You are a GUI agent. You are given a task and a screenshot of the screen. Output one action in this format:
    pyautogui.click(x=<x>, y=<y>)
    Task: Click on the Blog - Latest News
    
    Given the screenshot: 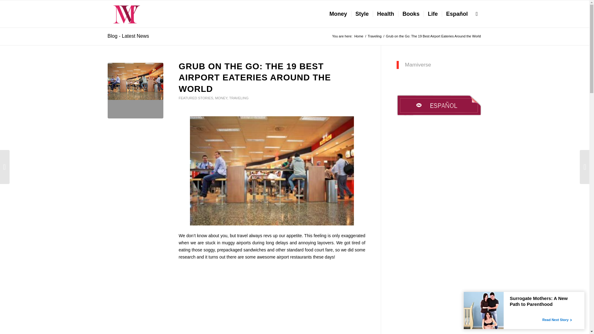 What is the action you would take?
    pyautogui.click(x=128, y=36)
    